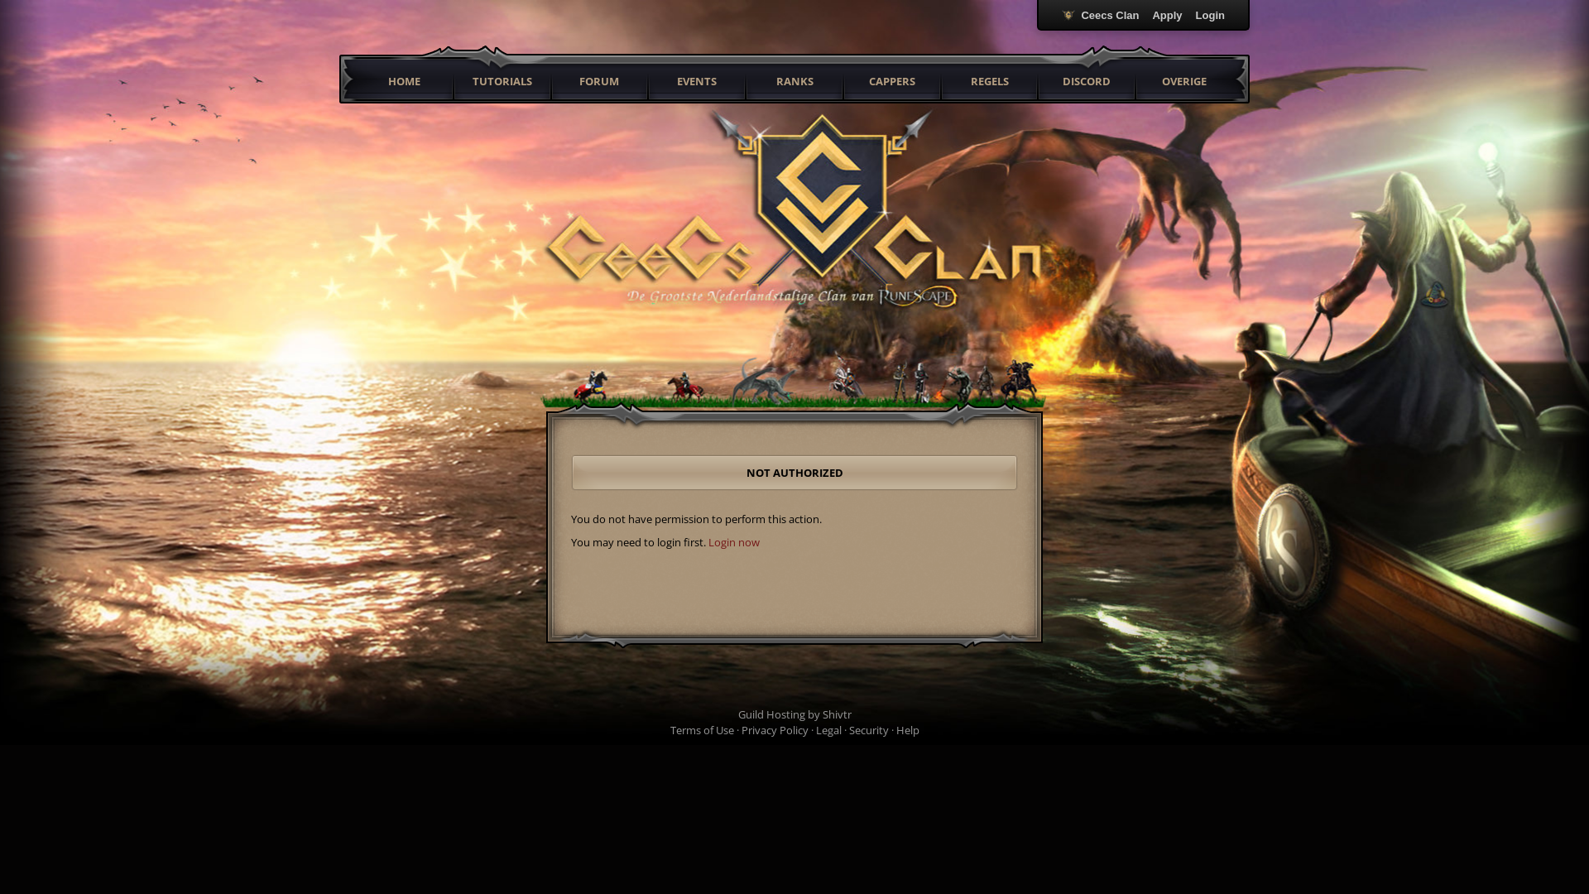 The image size is (1589, 894). Describe the element at coordinates (1101, 15) in the screenshot. I see `  Ceecs Clan` at that location.